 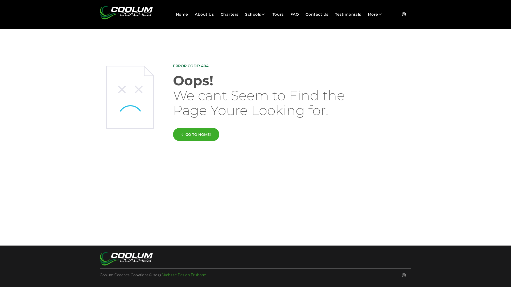 What do you see at coordinates (196, 134) in the screenshot?
I see `GO TO HOME!` at bounding box center [196, 134].